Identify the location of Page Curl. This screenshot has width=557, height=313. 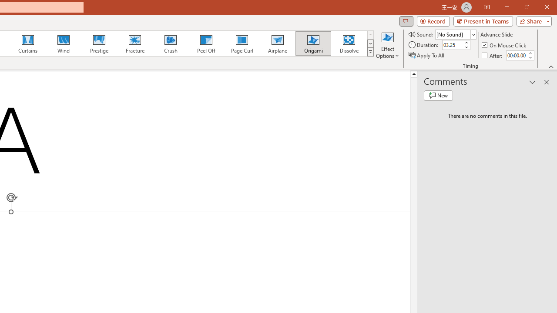
(242, 43).